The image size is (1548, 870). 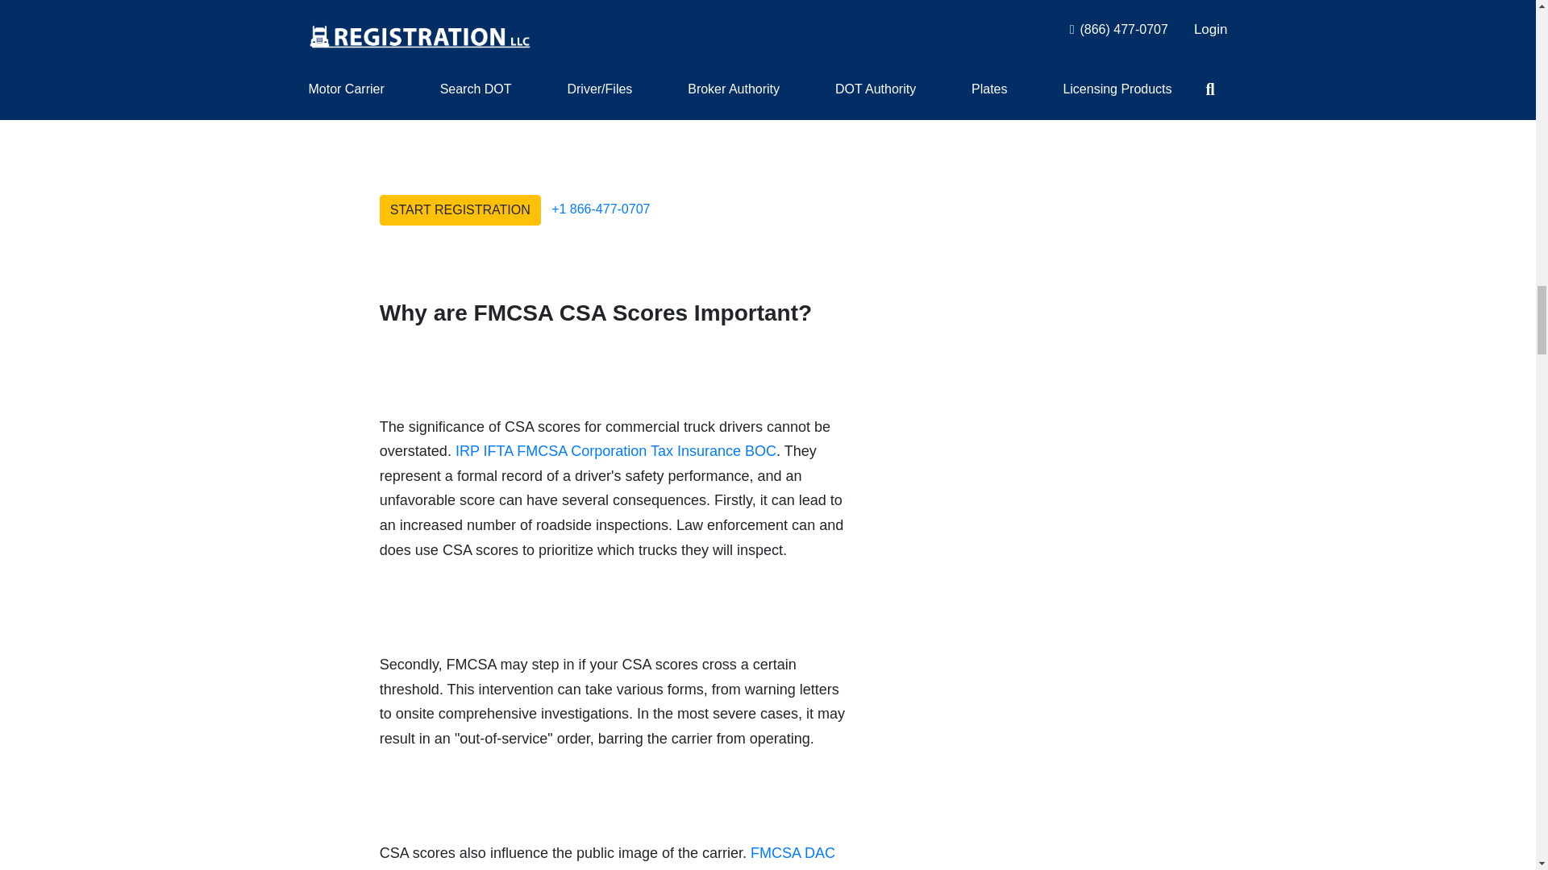 What do you see at coordinates (616, 451) in the screenshot?
I see `IRP IFTA FMCSA Corporation Tax Insurance BOC` at bounding box center [616, 451].